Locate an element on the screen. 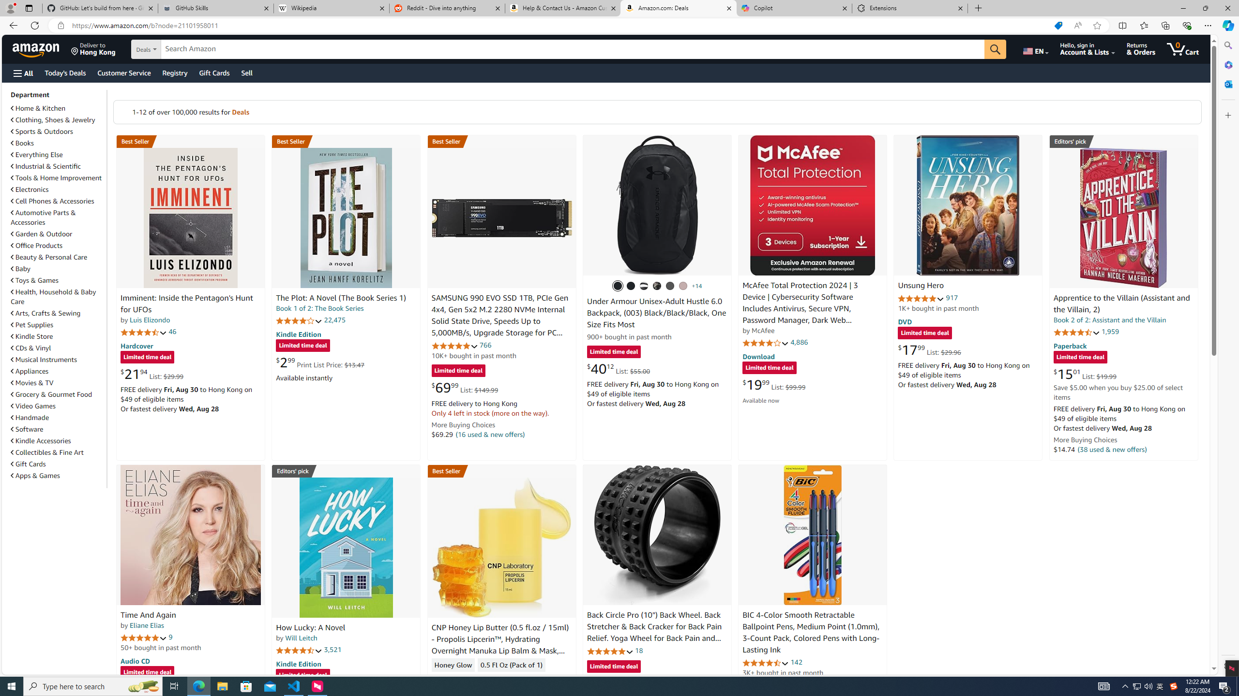  Industrial & Scientific is located at coordinates (58, 166).